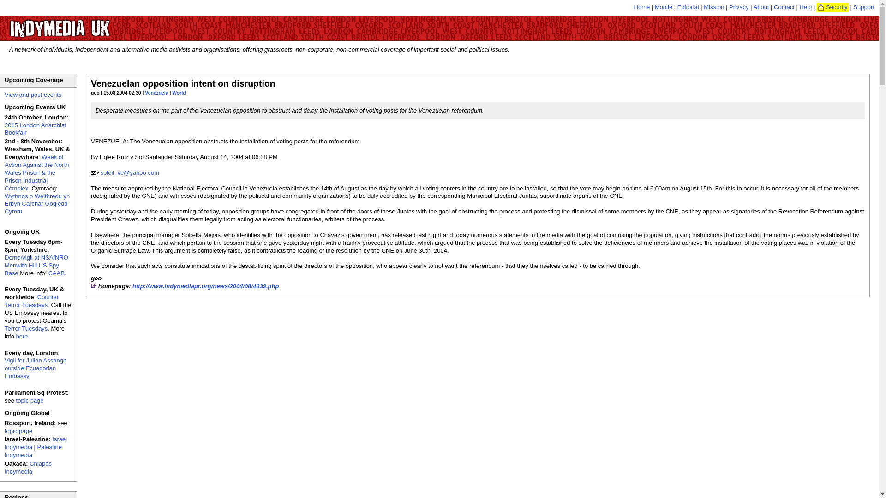 This screenshot has width=886, height=498. What do you see at coordinates (761, 6) in the screenshot?
I see `About` at bounding box center [761, 6].